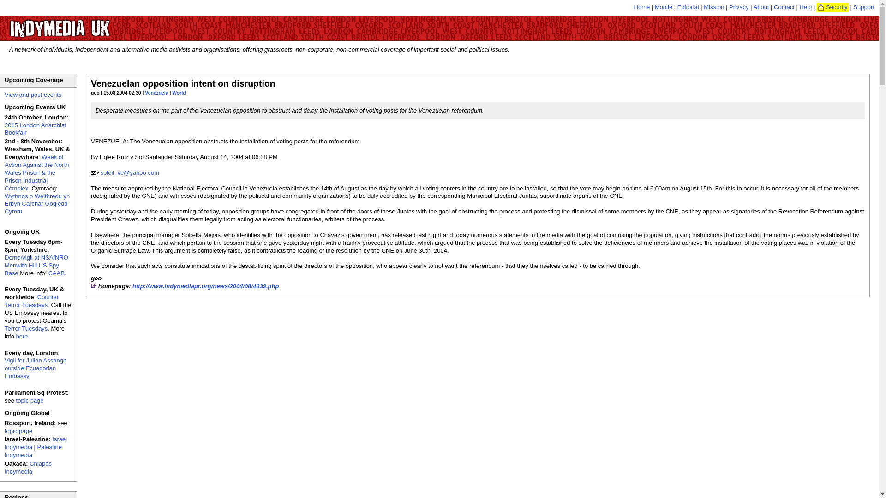 This screenshot has width=886, height=498. What do you see at coordinates (761, 6) in the screenshot?
I see `About` at bounding box center [761, 6].